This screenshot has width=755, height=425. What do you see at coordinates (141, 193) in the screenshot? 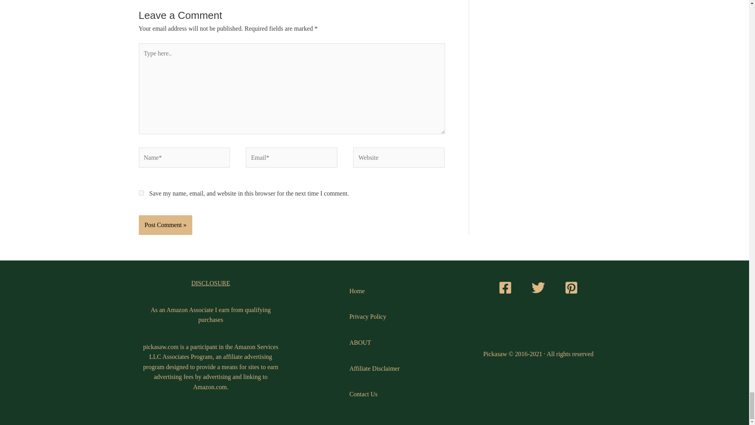
I see `yes` at bounding box center [141, 193].